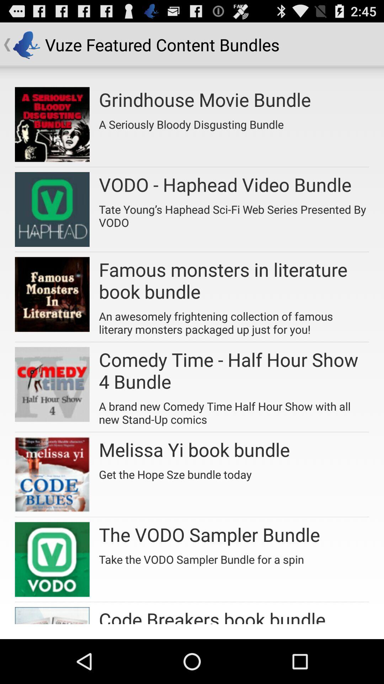 This screenshot has height=684, width=384. I want to click on select the fourth image from the list, so click(52, 384).